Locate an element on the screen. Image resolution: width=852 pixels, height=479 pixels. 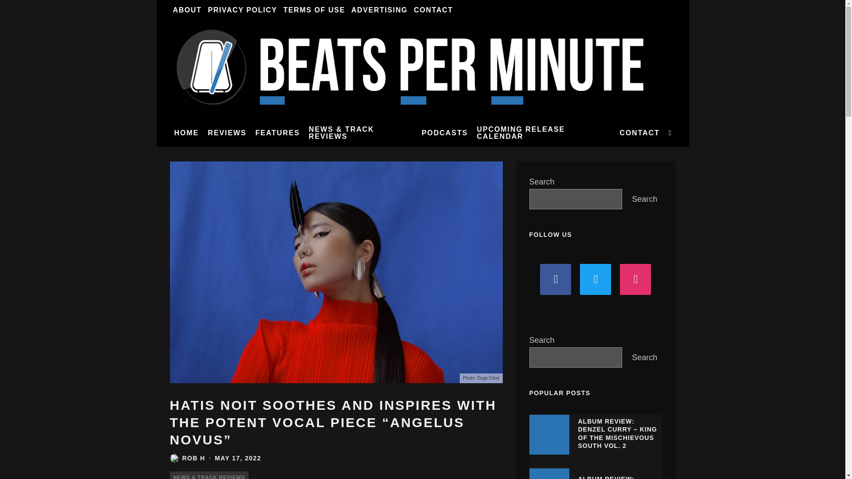
HOME is located at coordinates (186, 133).